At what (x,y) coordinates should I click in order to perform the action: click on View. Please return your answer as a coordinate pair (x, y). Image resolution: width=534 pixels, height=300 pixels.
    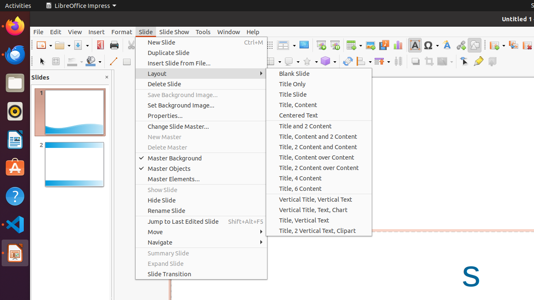
    Looking at the image, I should click on (75, 32).